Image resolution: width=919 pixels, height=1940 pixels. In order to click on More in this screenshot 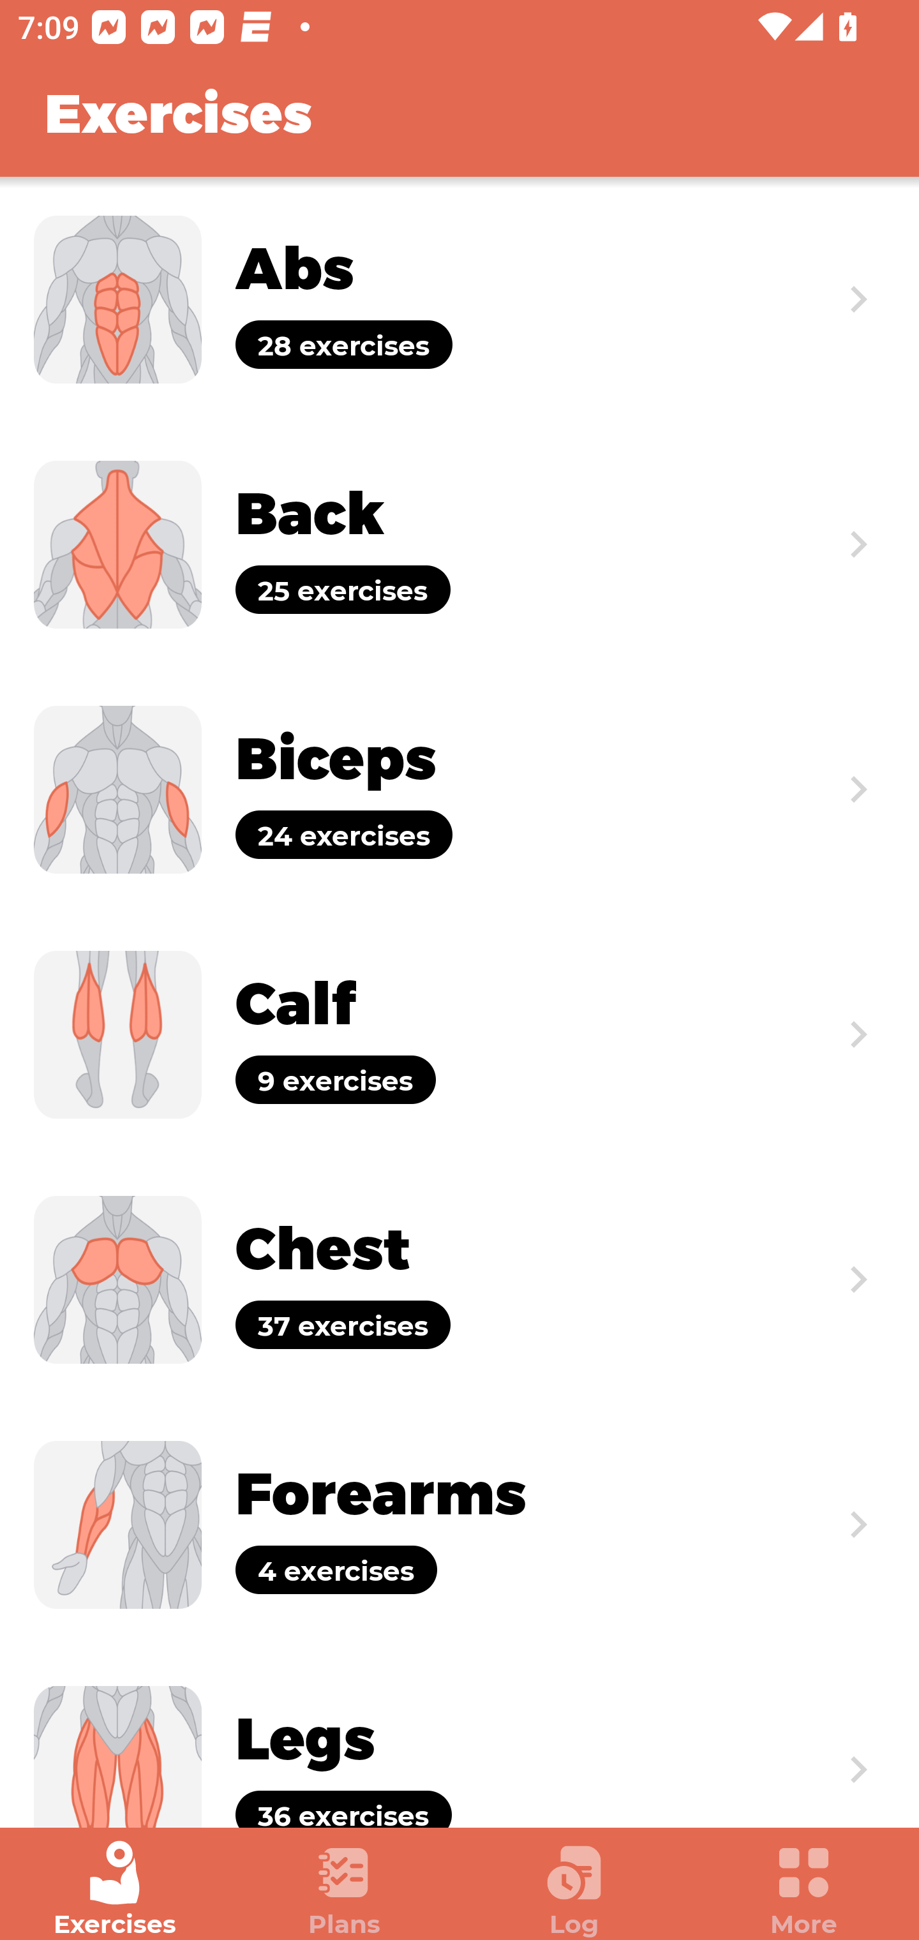, I will do `click(804, 1889)`.